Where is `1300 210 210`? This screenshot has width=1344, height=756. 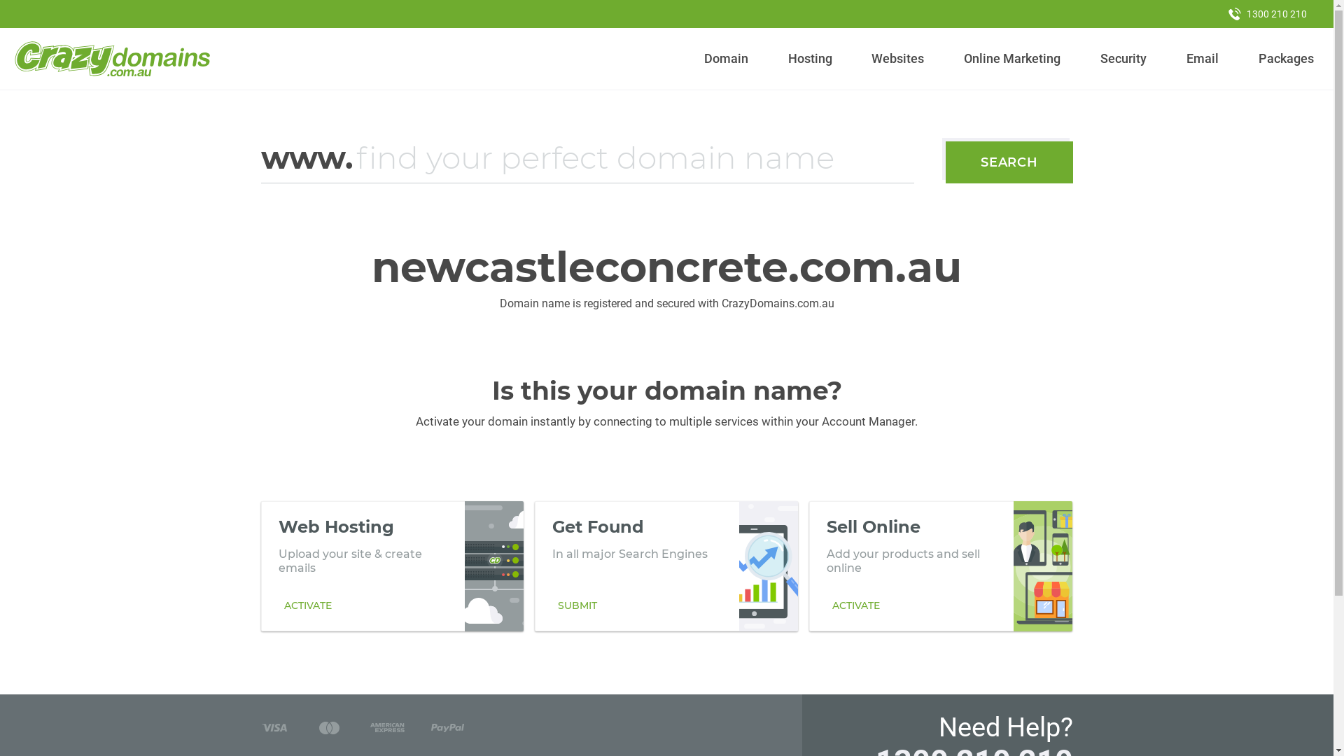 1300 210 210 is located at coordinates (1268, 14).